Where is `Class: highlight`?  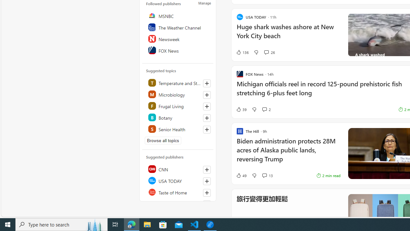 Class: highlight is located at coordinates (178, 129).